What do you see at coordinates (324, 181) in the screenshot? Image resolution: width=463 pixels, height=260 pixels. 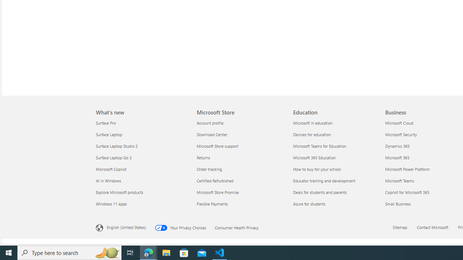 I see `Educator training and development Education` at bounding box center [324, 181].